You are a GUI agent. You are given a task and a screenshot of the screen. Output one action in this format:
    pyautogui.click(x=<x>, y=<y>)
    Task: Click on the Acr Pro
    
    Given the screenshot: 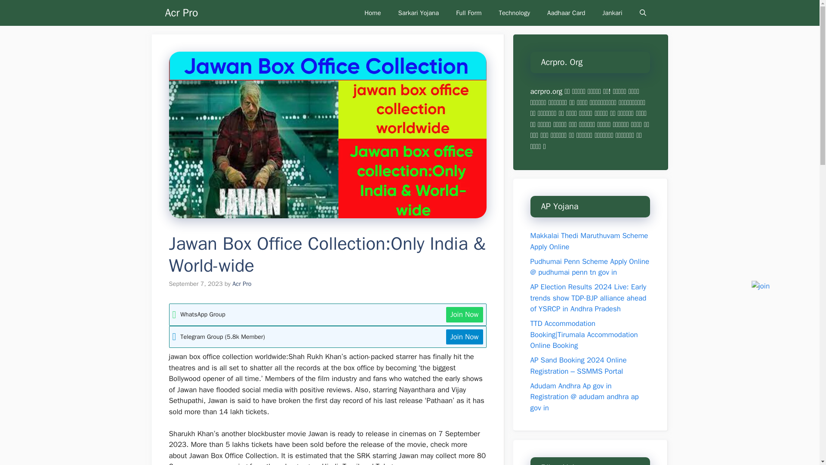 What is the action you would take?
    pyautogui.click(x=182, y=13)
    